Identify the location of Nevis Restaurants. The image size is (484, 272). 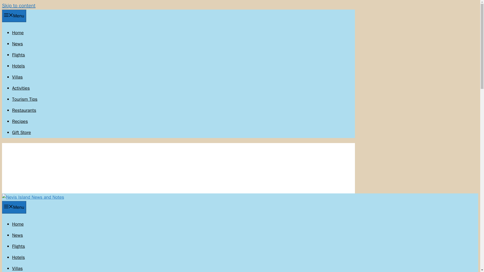
(24, 110).